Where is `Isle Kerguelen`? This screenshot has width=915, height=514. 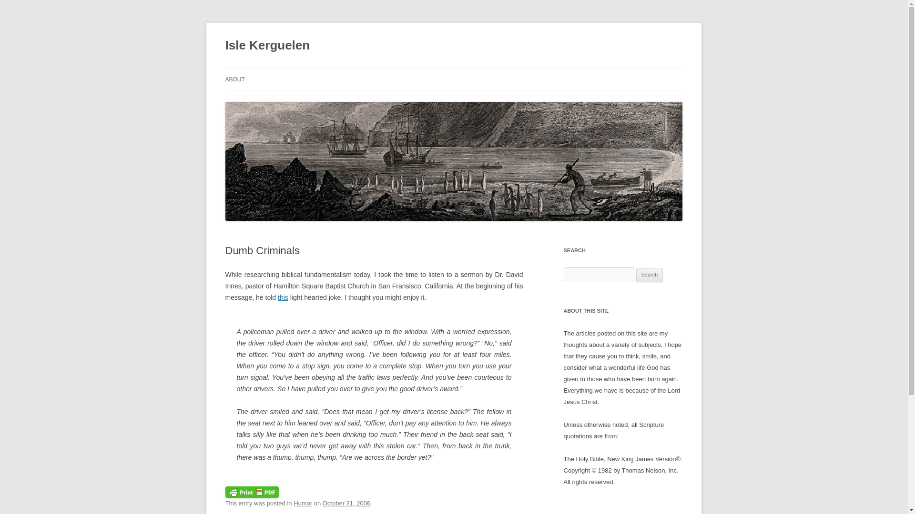
Isle Kerguelen is located at coordinates (267, 46).